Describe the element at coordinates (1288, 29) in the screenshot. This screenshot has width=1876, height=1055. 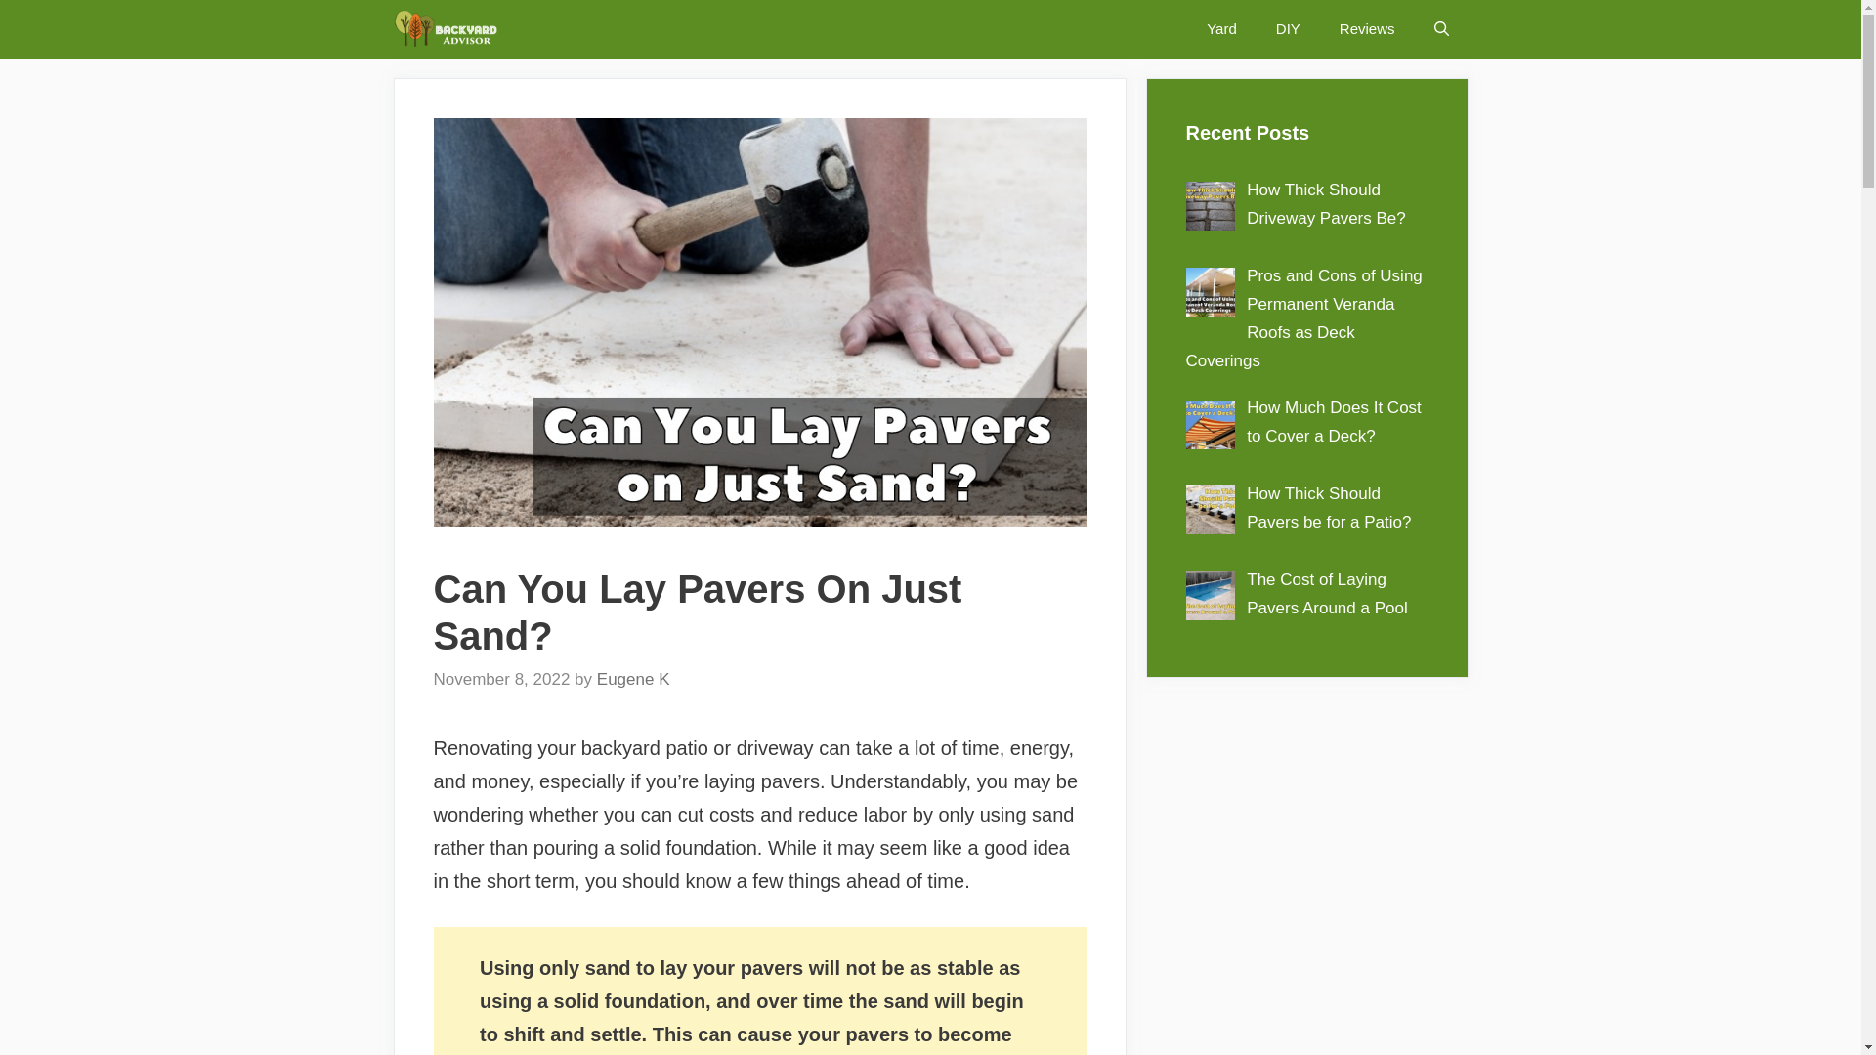
I see `DIY` at that location.